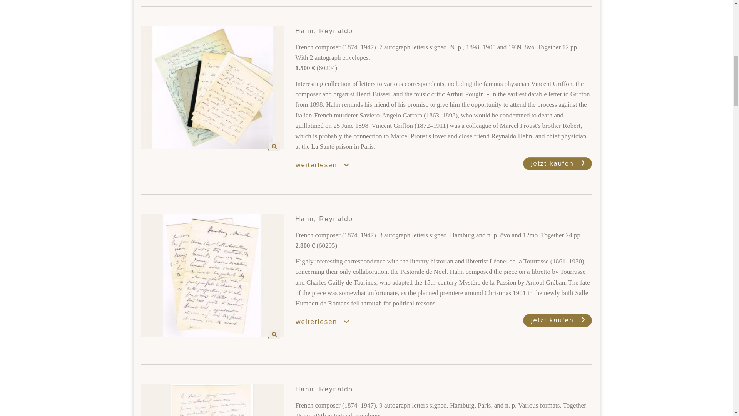 The height and width of the screenshot is (416, 739). Describe the element at coordinates (212, 87) in the screenshot. I see `Hahn, Reynaldo` at that location.